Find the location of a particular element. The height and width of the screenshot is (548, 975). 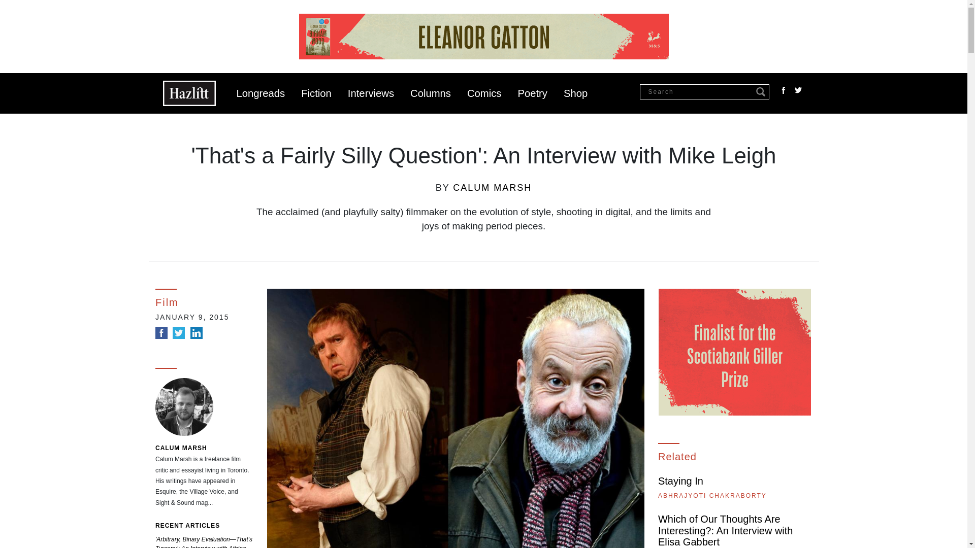

Search is located at coordinates (761, 92).